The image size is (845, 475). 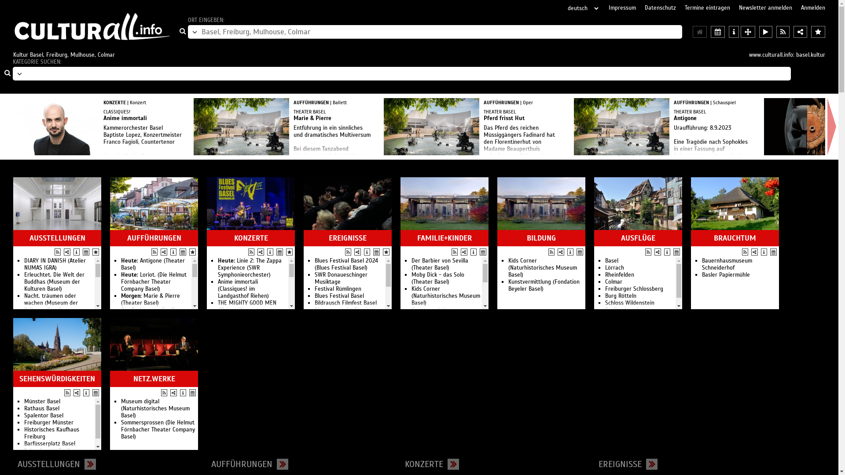 I want to click on RSS-Feed, so click(x=348, y=252).